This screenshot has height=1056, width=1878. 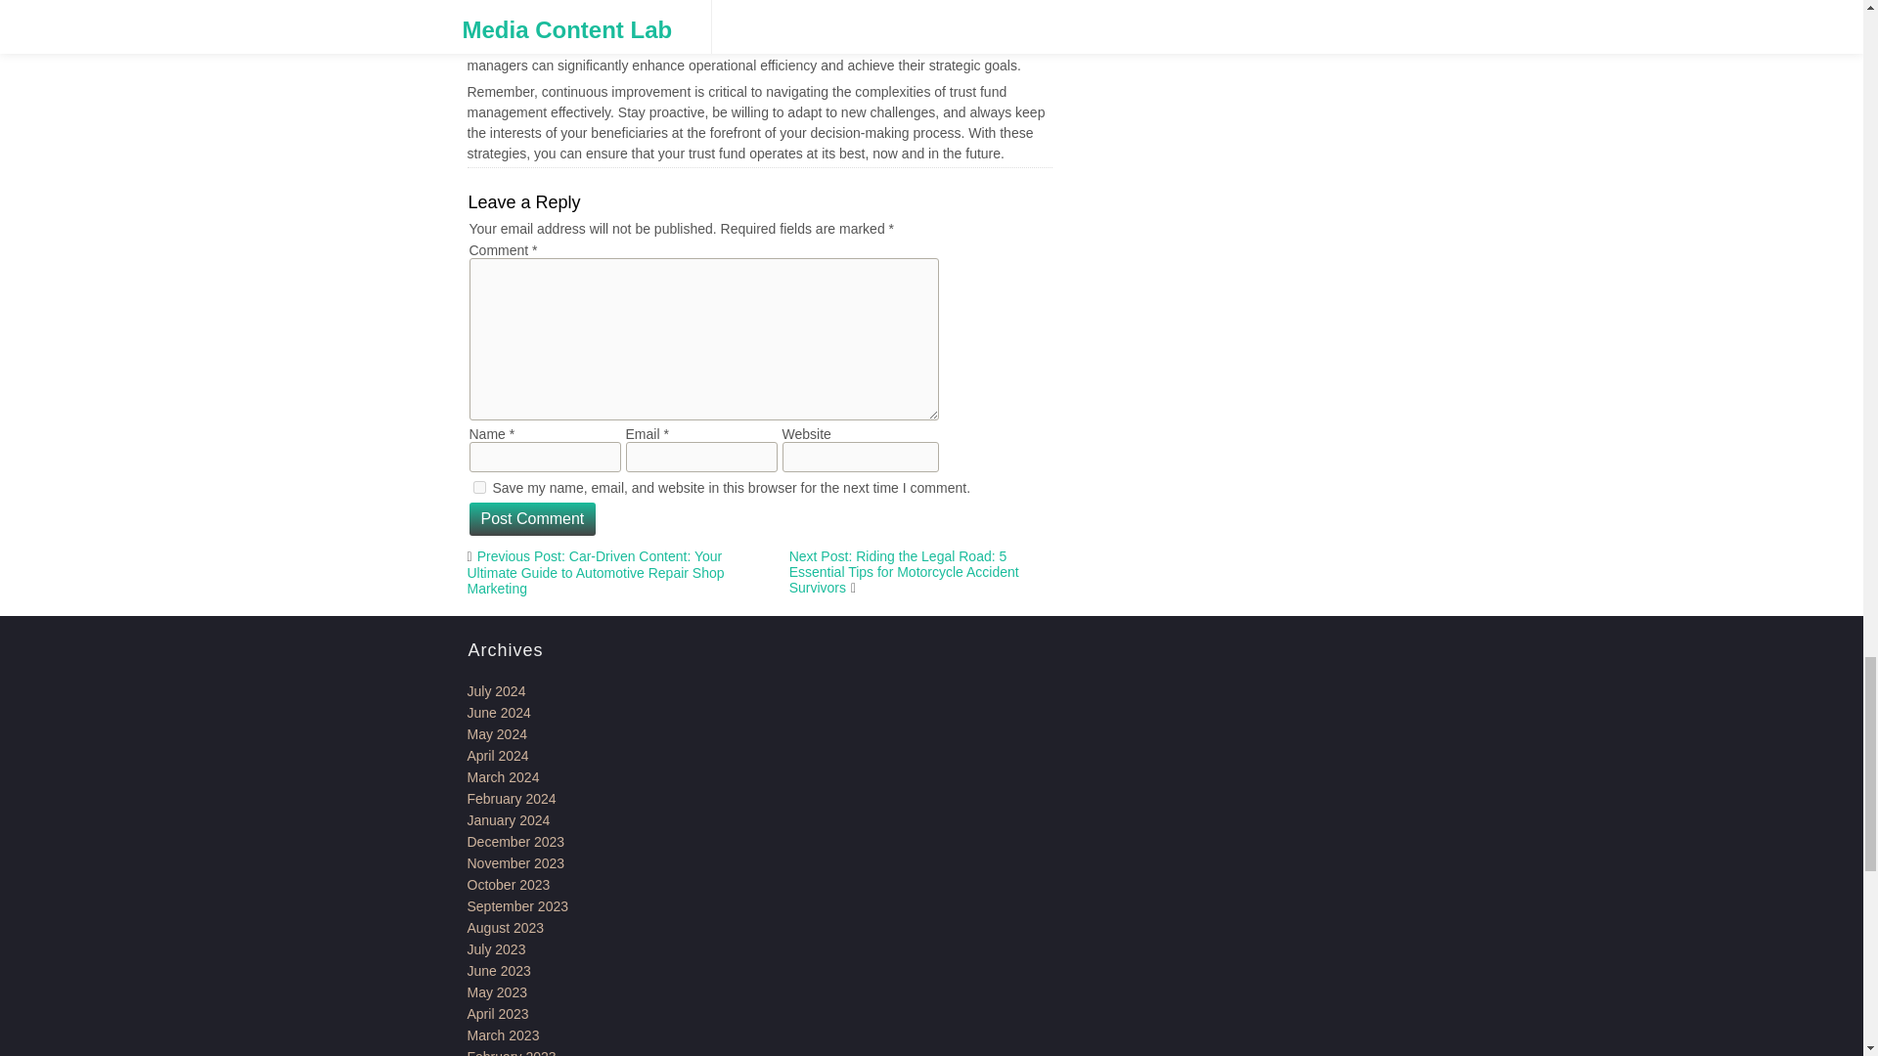 I want to click on June 2024, so click(x=499, y=712).